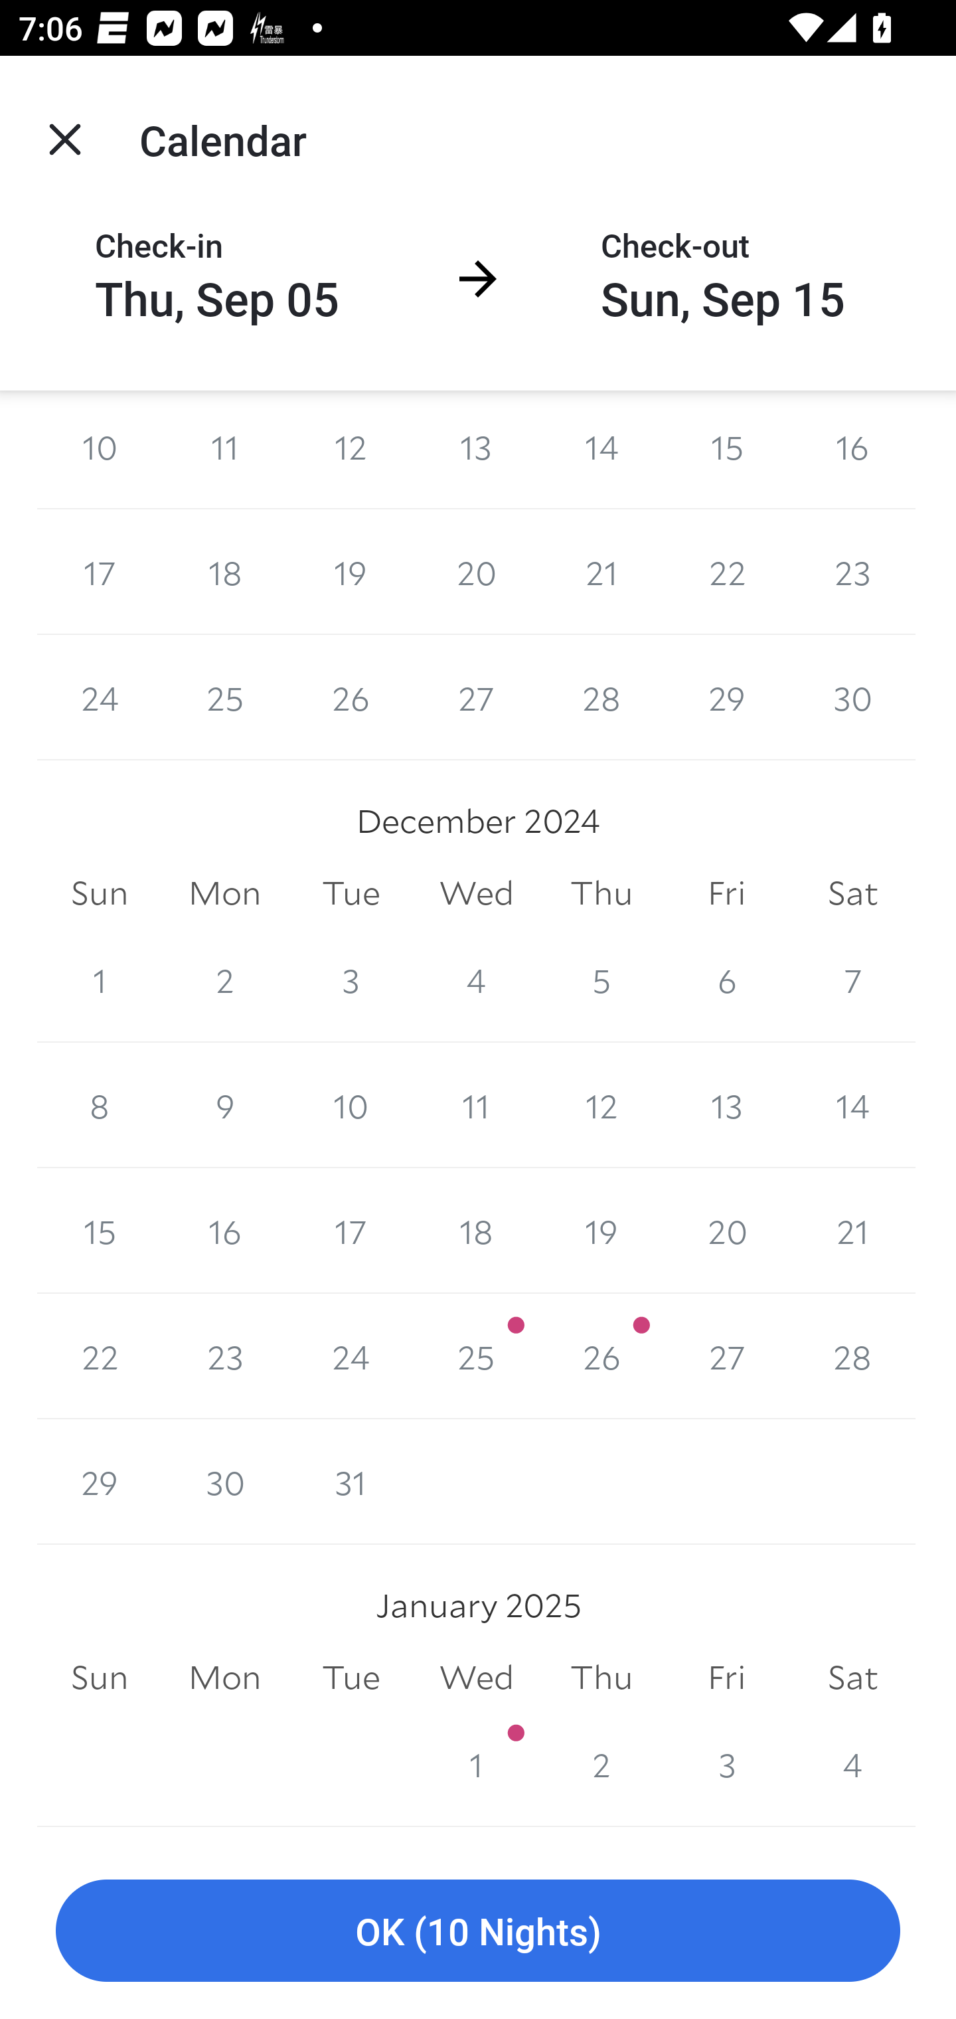 The image size is (956, 2019). Describe the element at coordinates (726, 979) in the screenshot. I see `6 6 December 2024` at that location.